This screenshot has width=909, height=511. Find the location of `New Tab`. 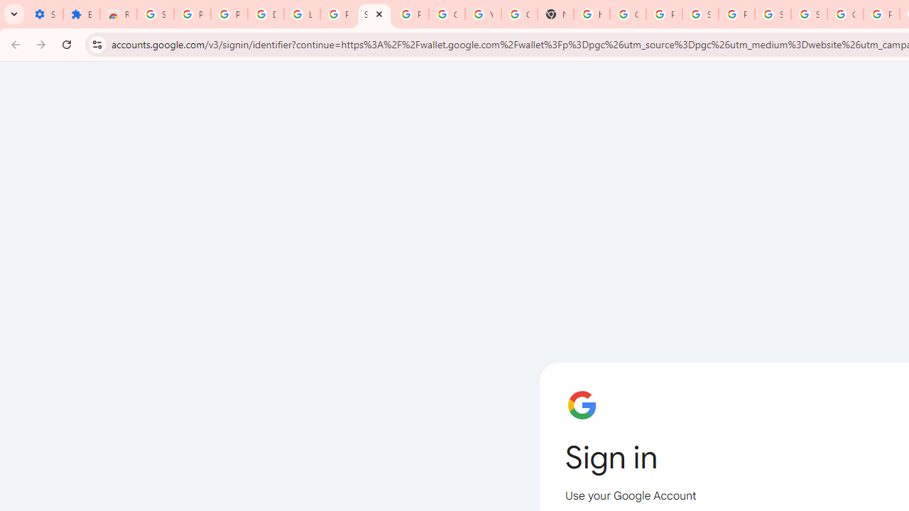

New Tab is located at coordinates (555, 14).